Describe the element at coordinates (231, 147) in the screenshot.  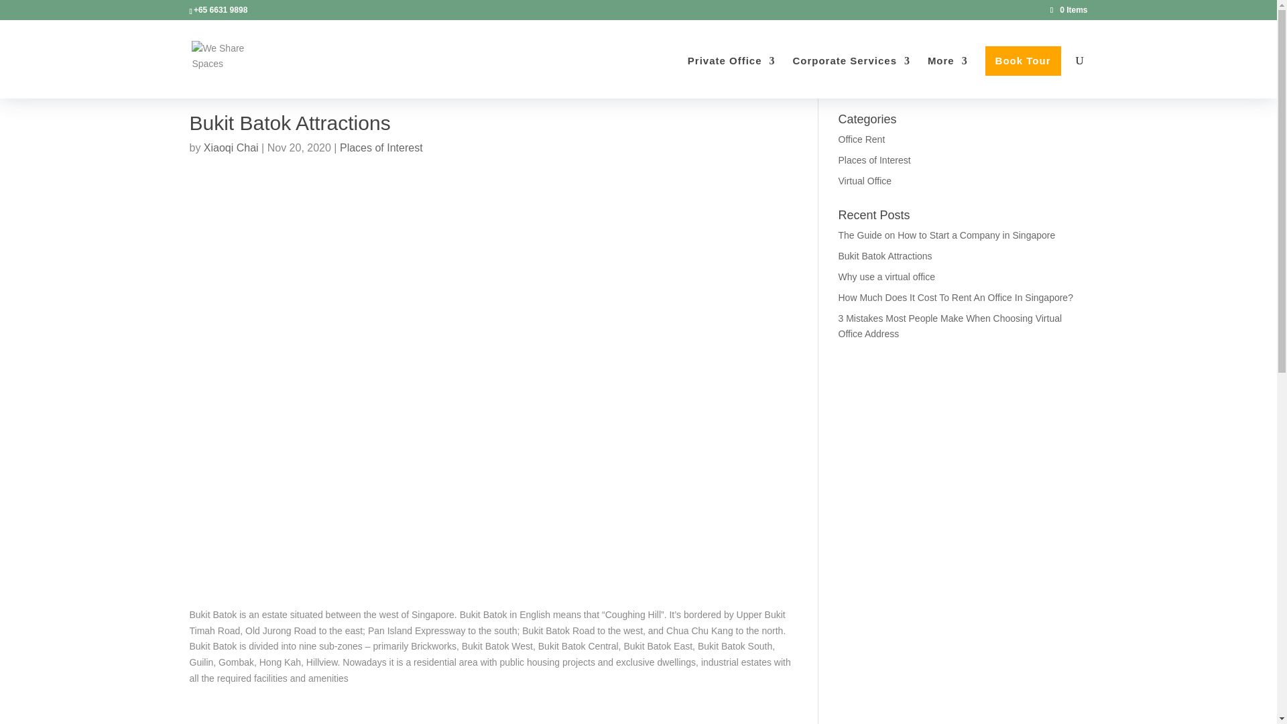
I see `Xiaoqi Chai` at that location.